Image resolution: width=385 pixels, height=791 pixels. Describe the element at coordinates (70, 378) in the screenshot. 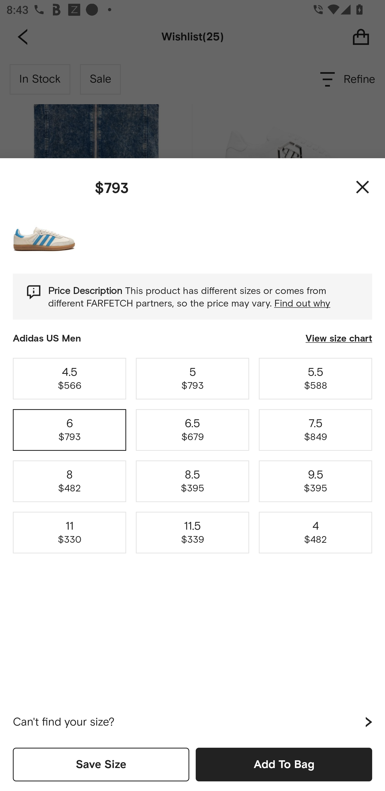

I see `4.5 $566` at that location.